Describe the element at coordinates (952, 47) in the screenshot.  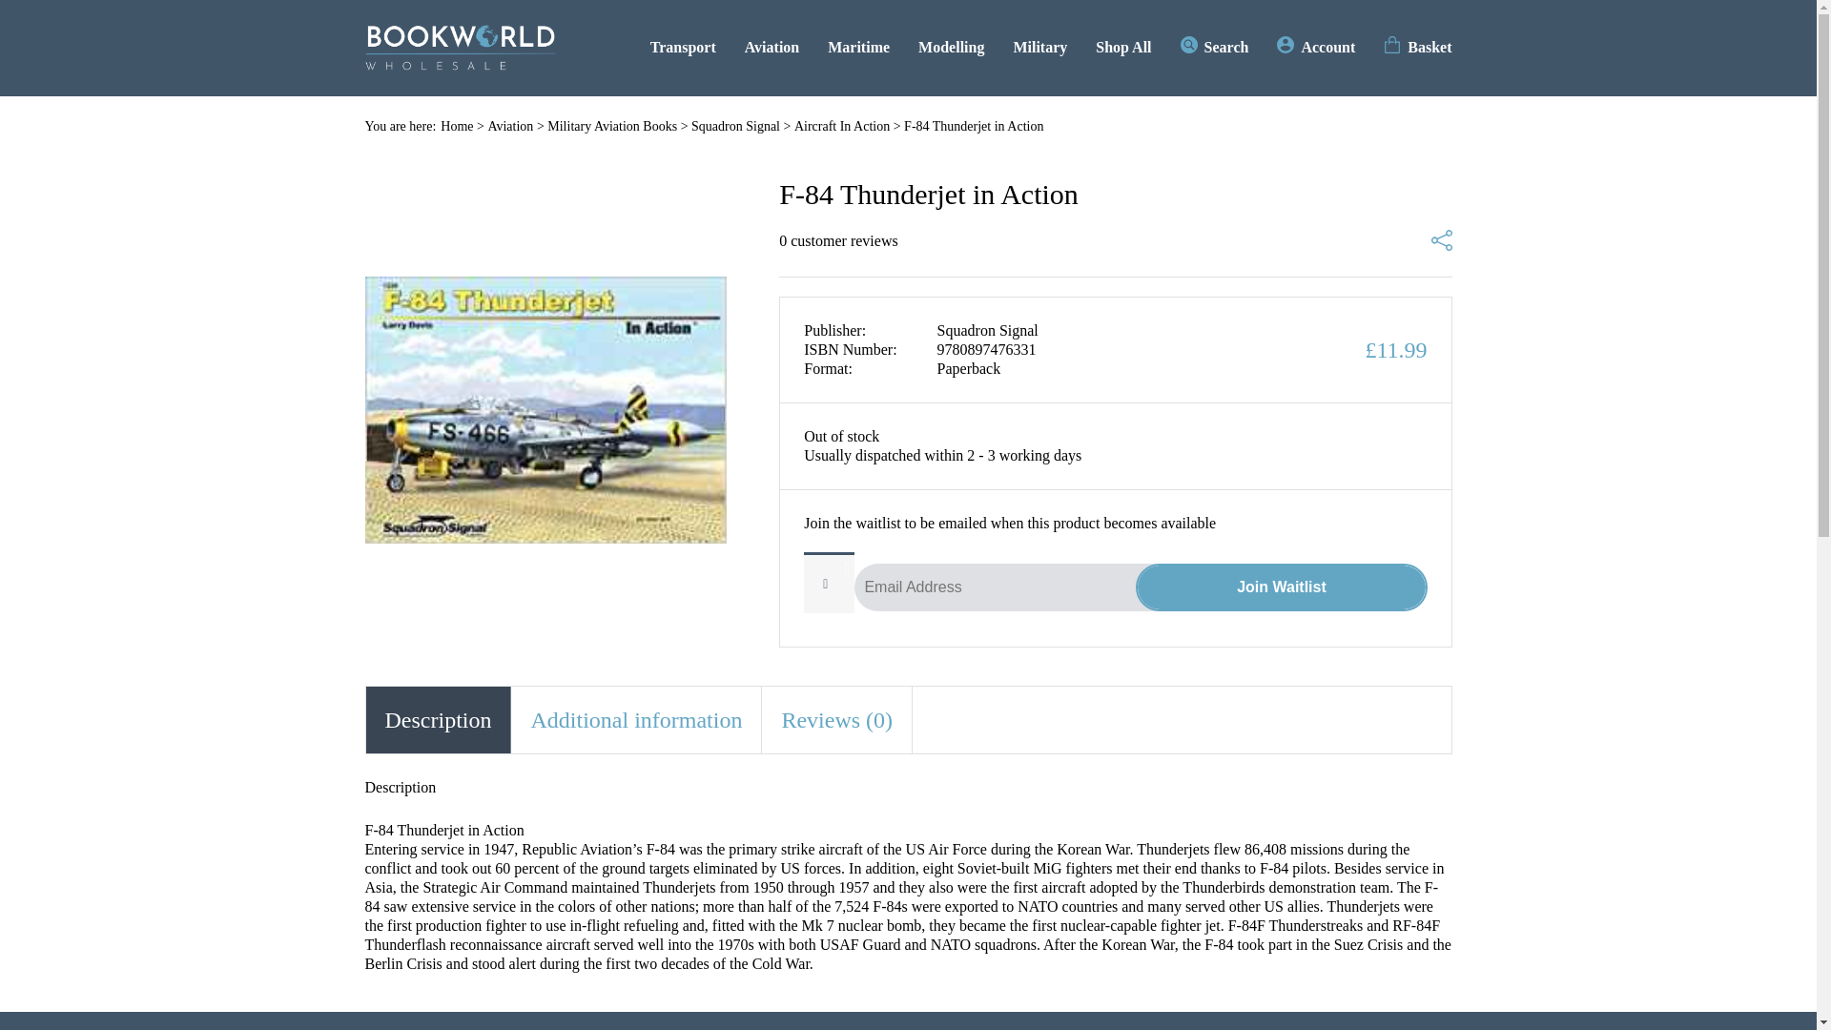
I see `Modelling` at that location.